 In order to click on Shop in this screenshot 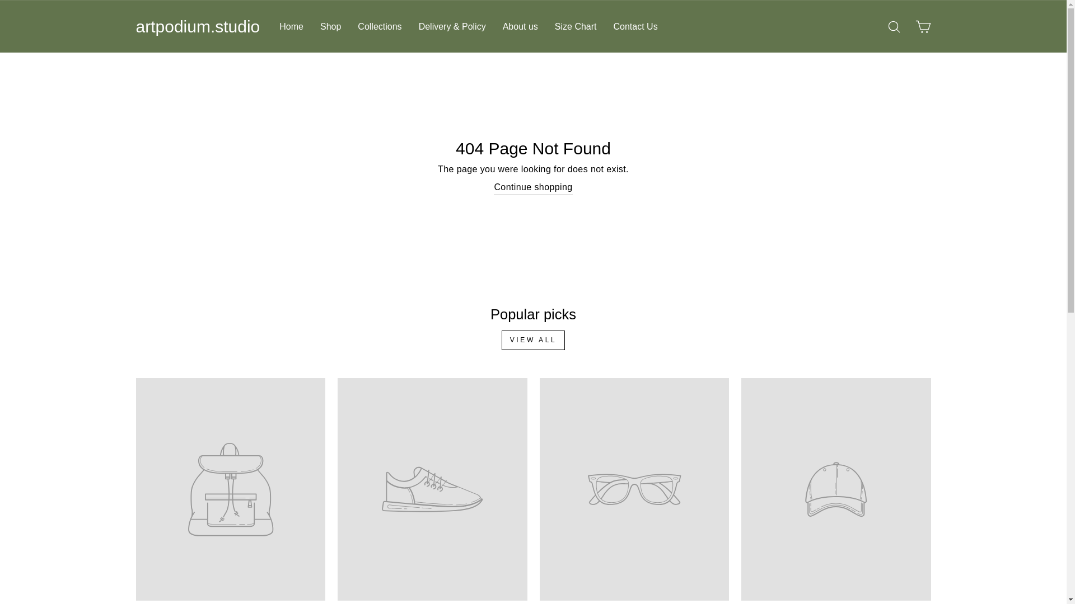, I will do `click(330, 26)`.